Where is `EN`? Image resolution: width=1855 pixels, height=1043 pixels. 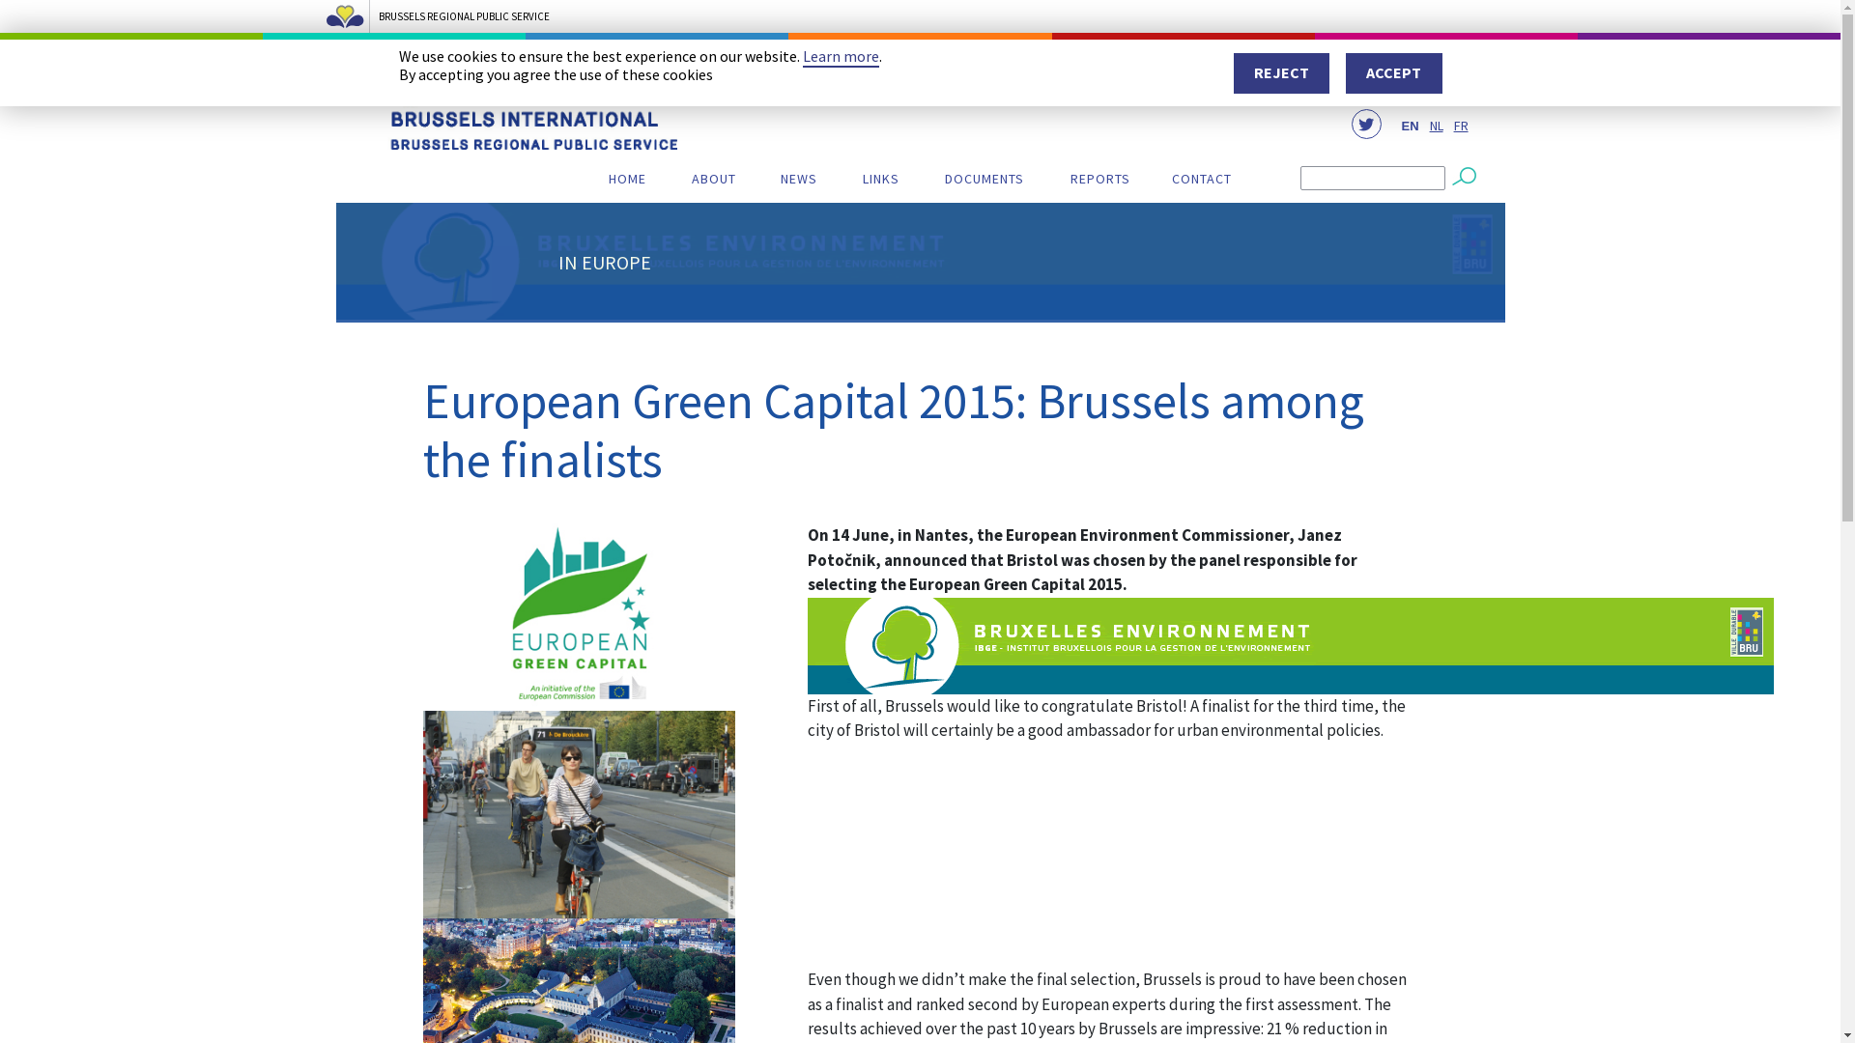
EN is located at coordinates (1410, 126).